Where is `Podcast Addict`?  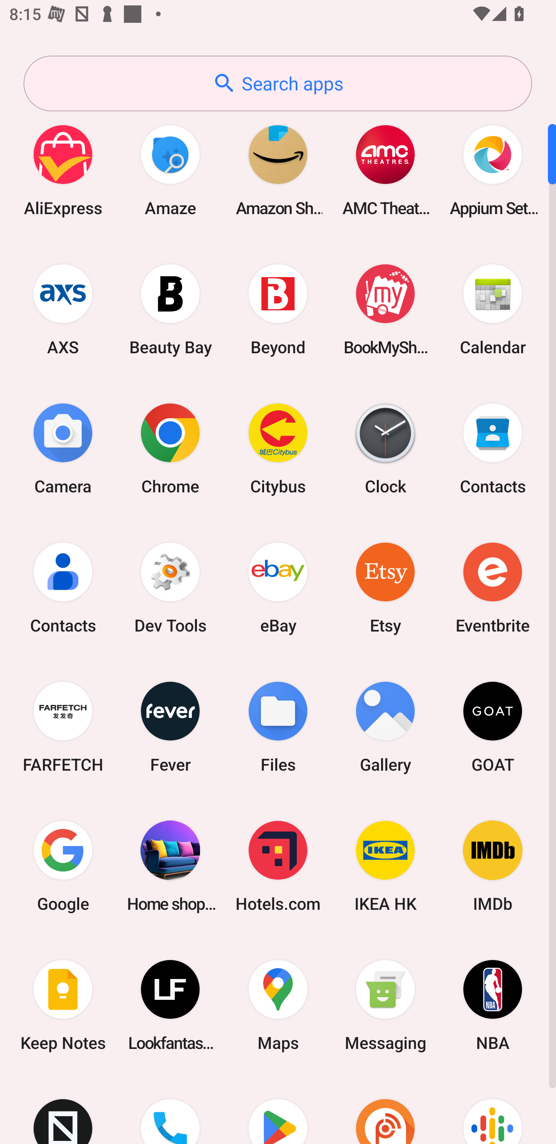 Podcast Addict is located at coordinates (385, 1110).